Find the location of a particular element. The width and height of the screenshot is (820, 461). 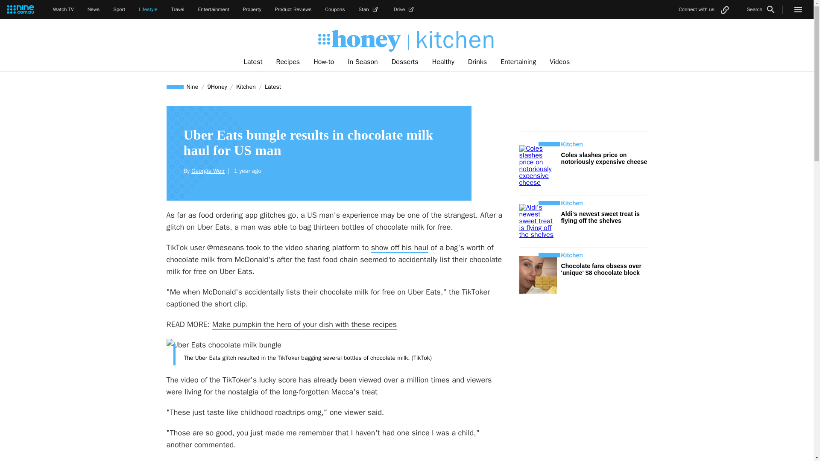

Entertaining is located at coordinates (518, 62).